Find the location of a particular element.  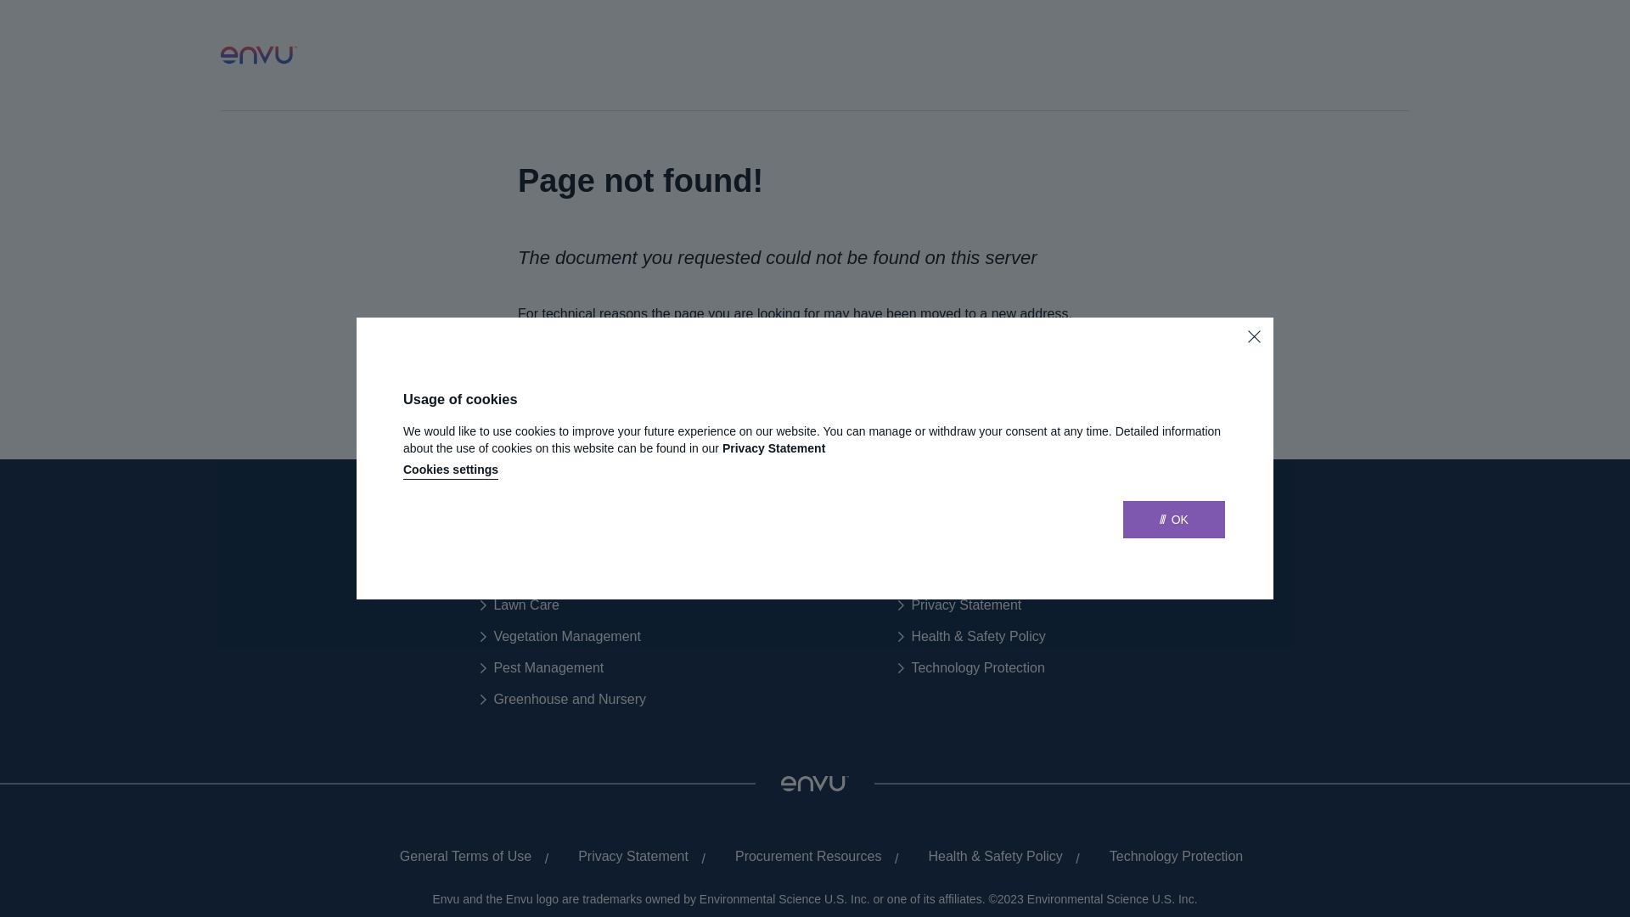

Pest Management is located at coordinates (542, 668).